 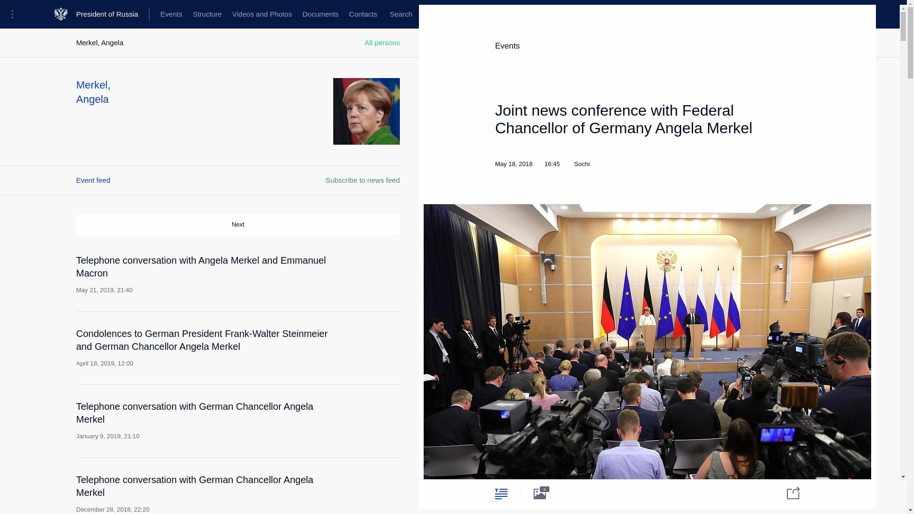 I want to click on Structure, so click(x=207, y=14).